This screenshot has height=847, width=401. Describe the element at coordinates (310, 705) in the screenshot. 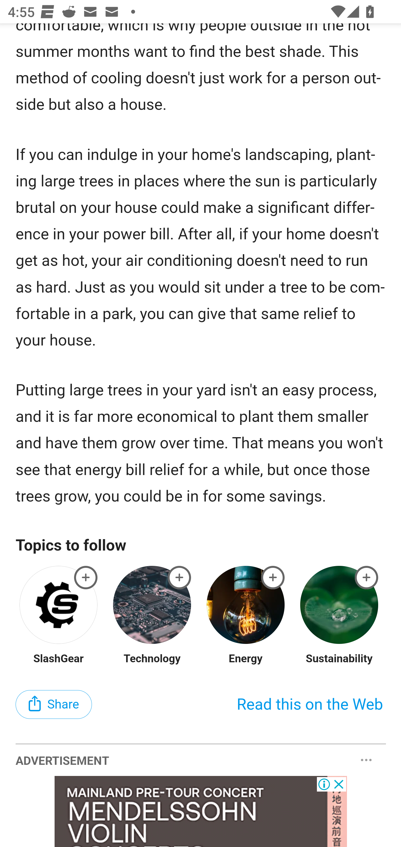

I see `Read this on the Web` at that location.